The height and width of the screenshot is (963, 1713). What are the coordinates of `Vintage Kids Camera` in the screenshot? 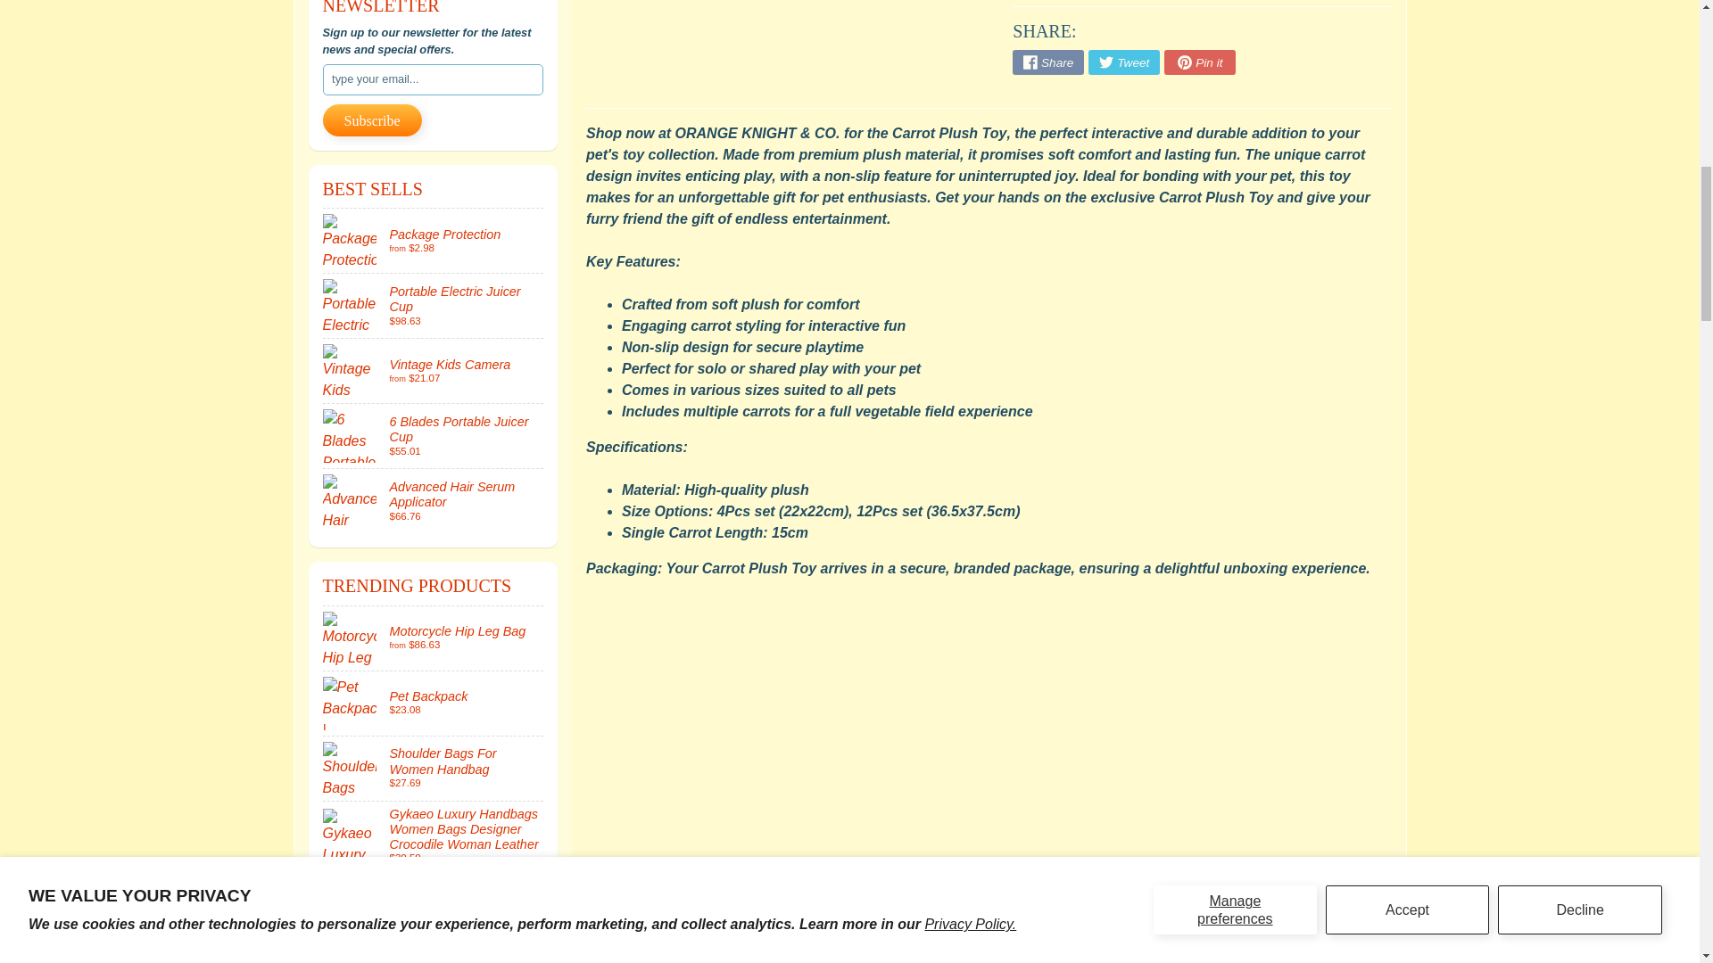 It's located at (434, 371).